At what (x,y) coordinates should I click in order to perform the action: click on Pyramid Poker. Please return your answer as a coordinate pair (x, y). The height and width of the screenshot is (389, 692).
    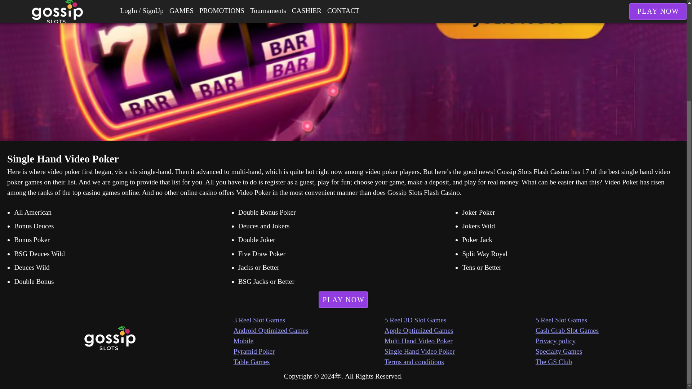
    Looking at the image, I should click on (309, 352).